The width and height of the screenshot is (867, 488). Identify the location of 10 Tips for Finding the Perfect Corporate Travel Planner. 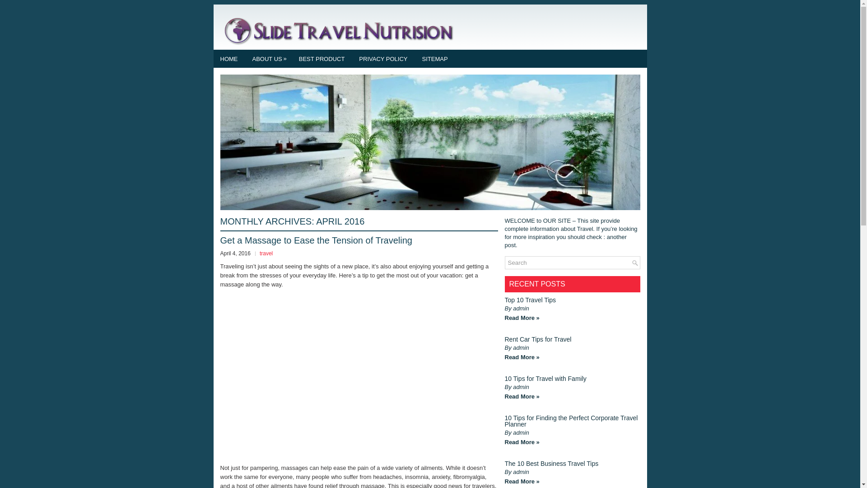
(571, 421).